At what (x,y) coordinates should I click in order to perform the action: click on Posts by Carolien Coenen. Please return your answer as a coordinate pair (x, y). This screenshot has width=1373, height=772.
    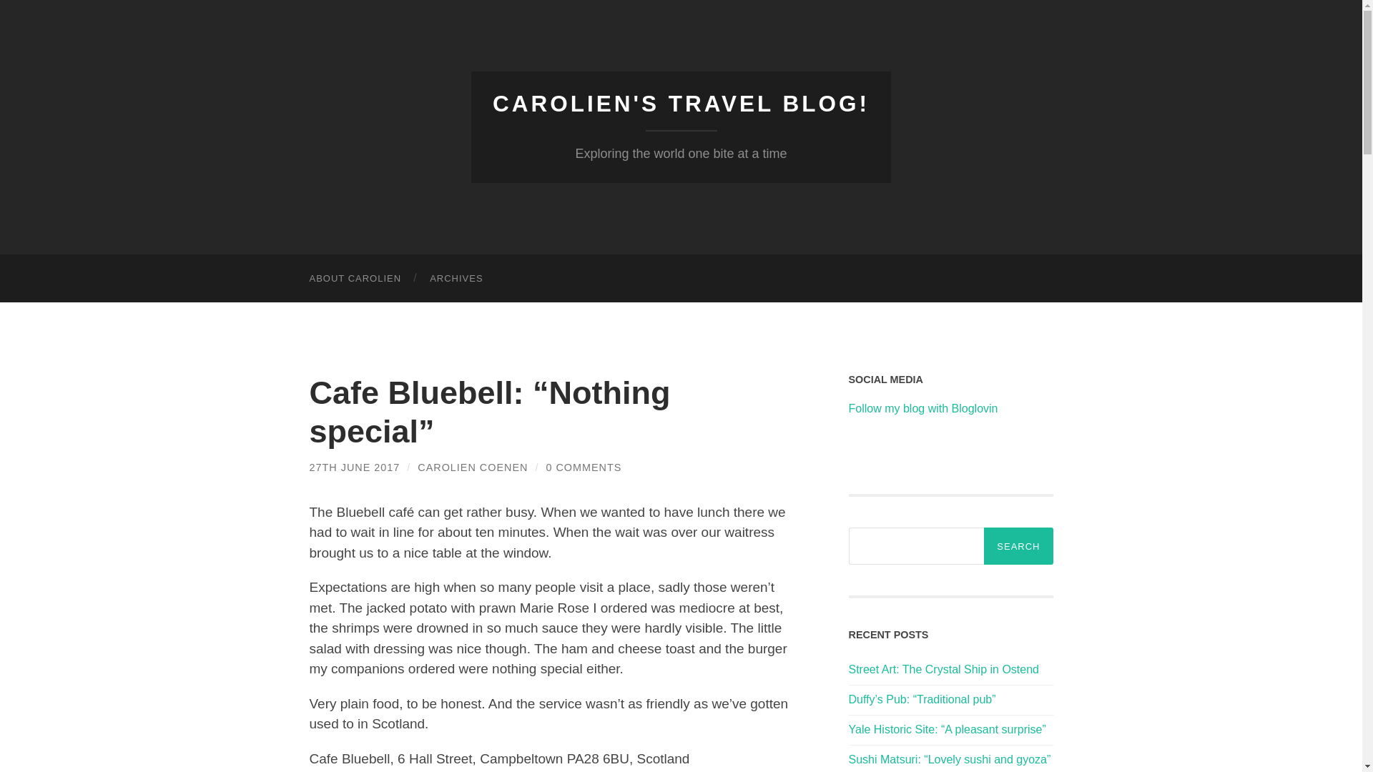
    Looking at the image, I should click on (472, 467).